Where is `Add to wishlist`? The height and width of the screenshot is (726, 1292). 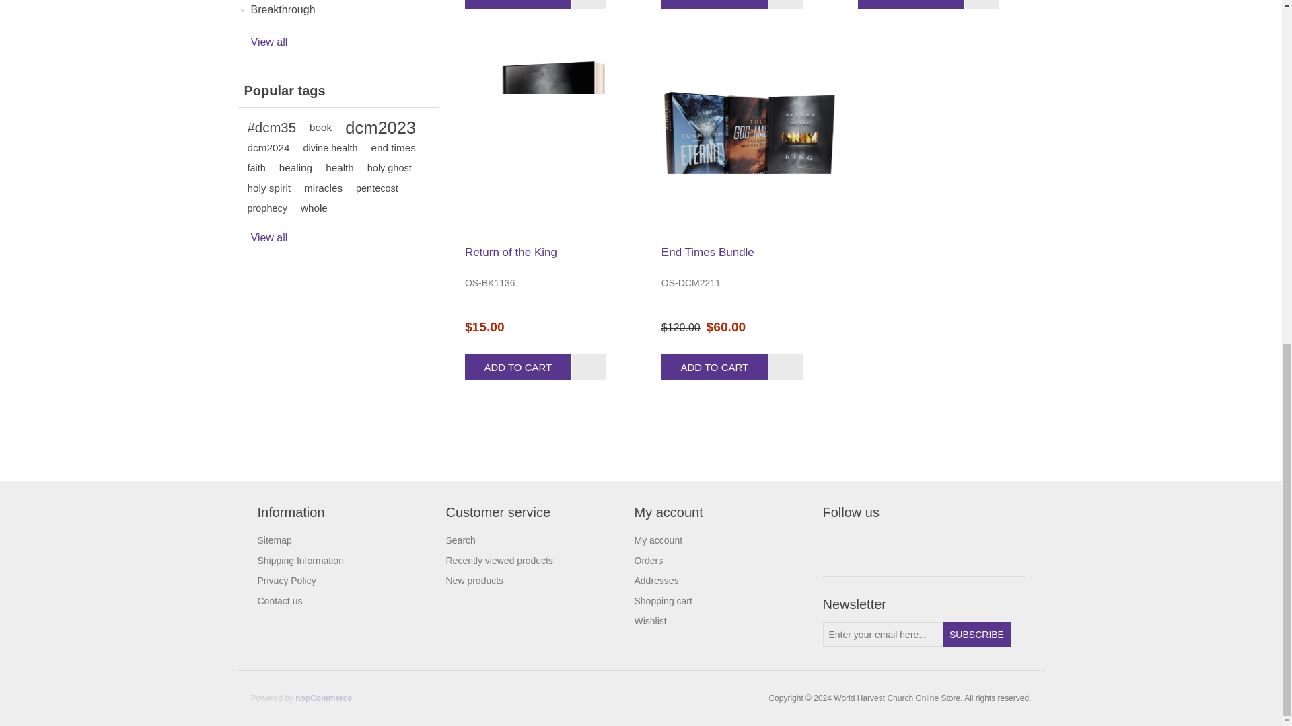
Add to wishlist is located at coordinates (589, 4).